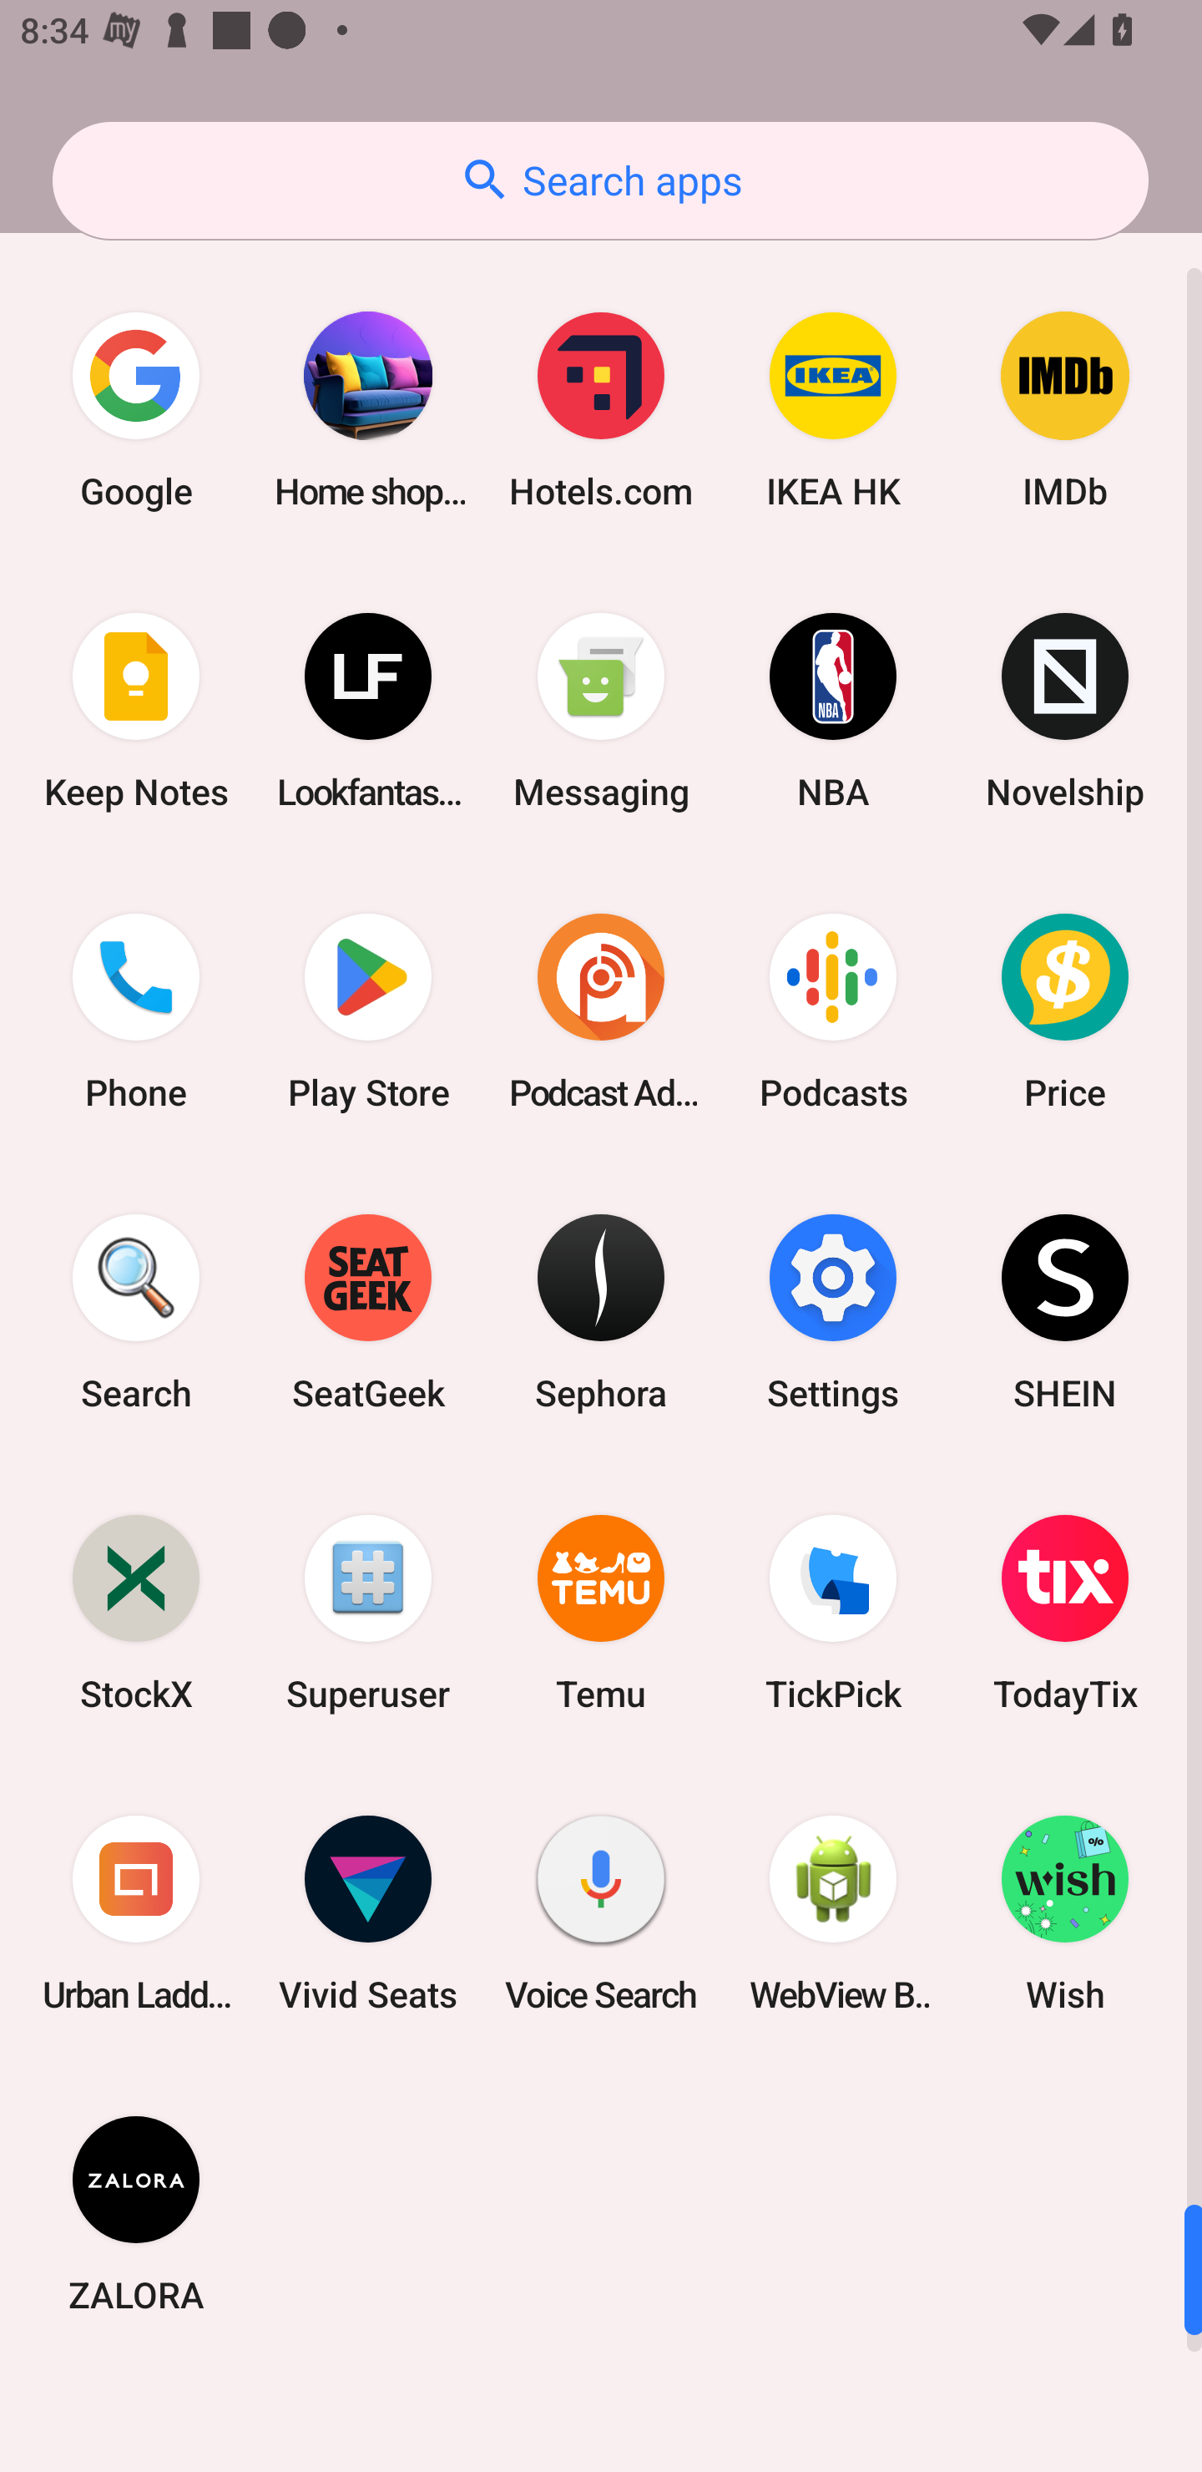 Image resolution: width=1202 pixels, height=2472 pixels. I want to click on StockX, so click(136, 1613).